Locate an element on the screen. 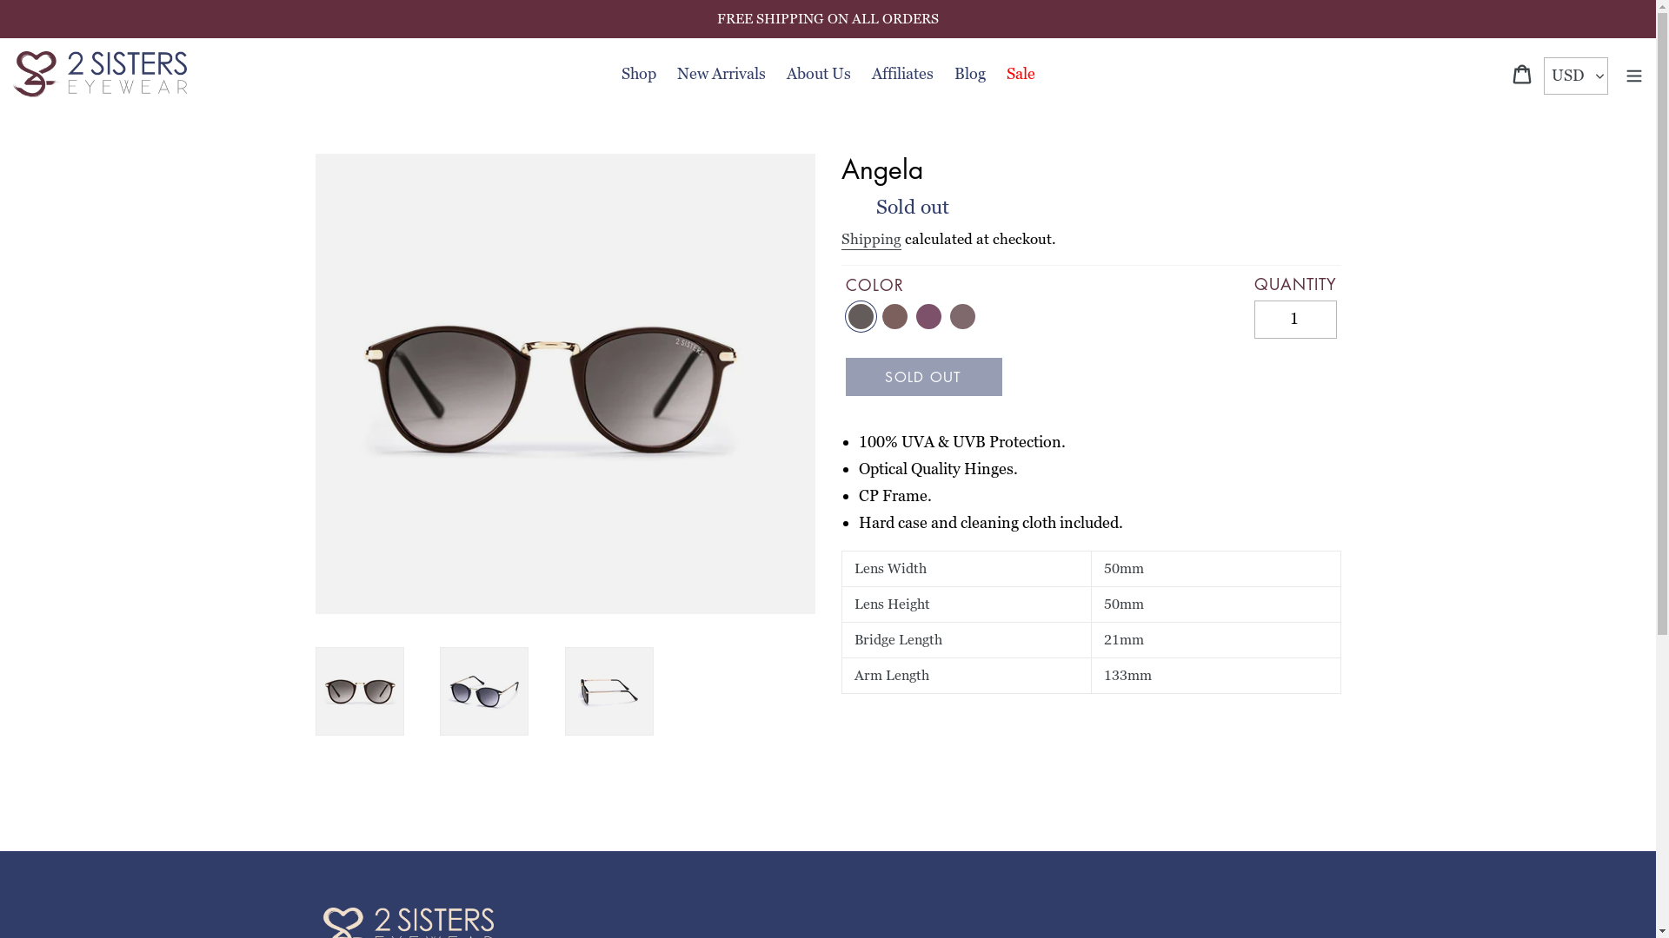 The height and width of the screenshot is (938, 1669). Sale is located at coordinates (1021, 75).